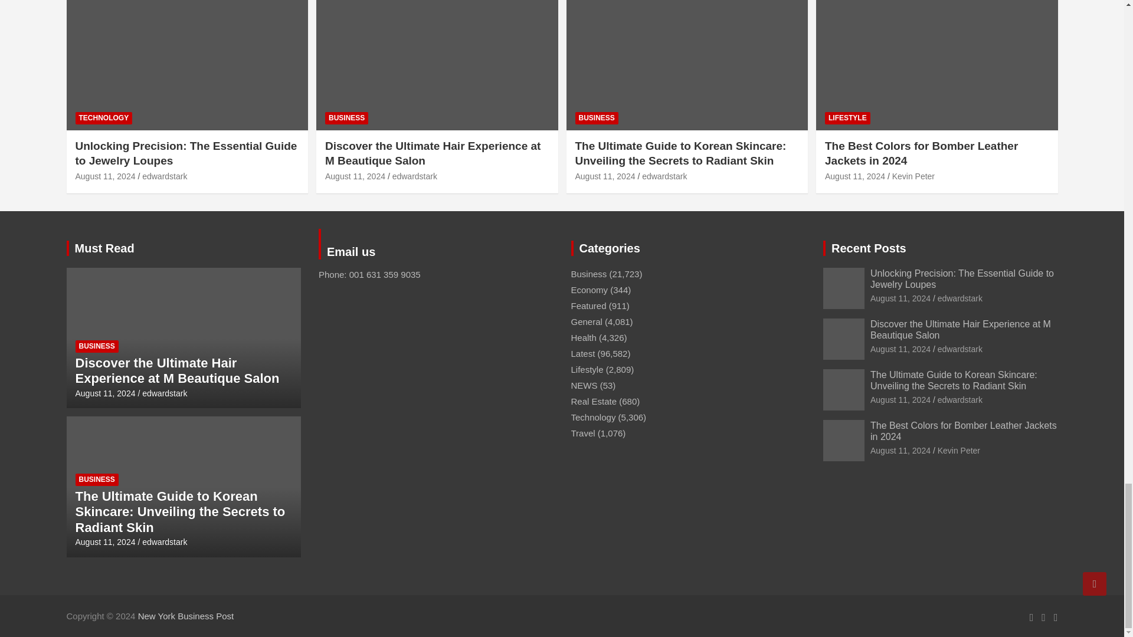 The width and height of the screenshot is (1133, 637). What do you see at coordinates (355, 176) in the screenshot?
I see `Discover the Ultimate Hair Experience at M Beautique Salon` at bounding box center [355, 176].